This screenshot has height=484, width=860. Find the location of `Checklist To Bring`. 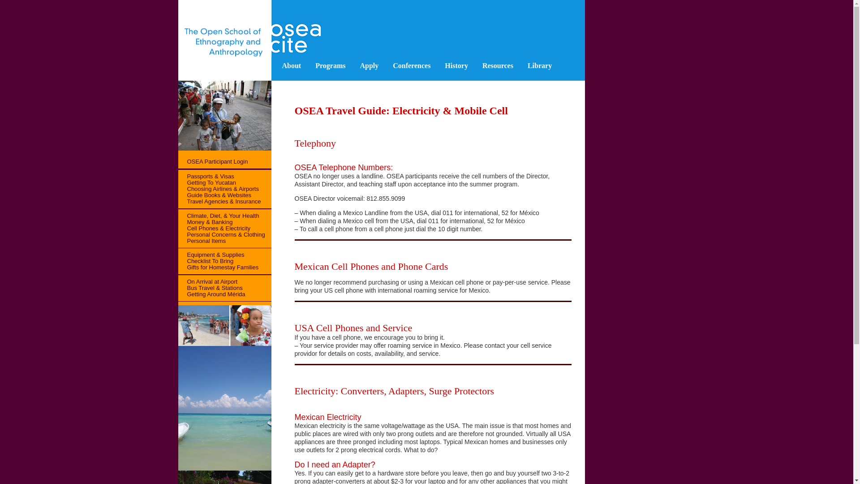

Checklist To Bring is located at coordinates (206, 261).